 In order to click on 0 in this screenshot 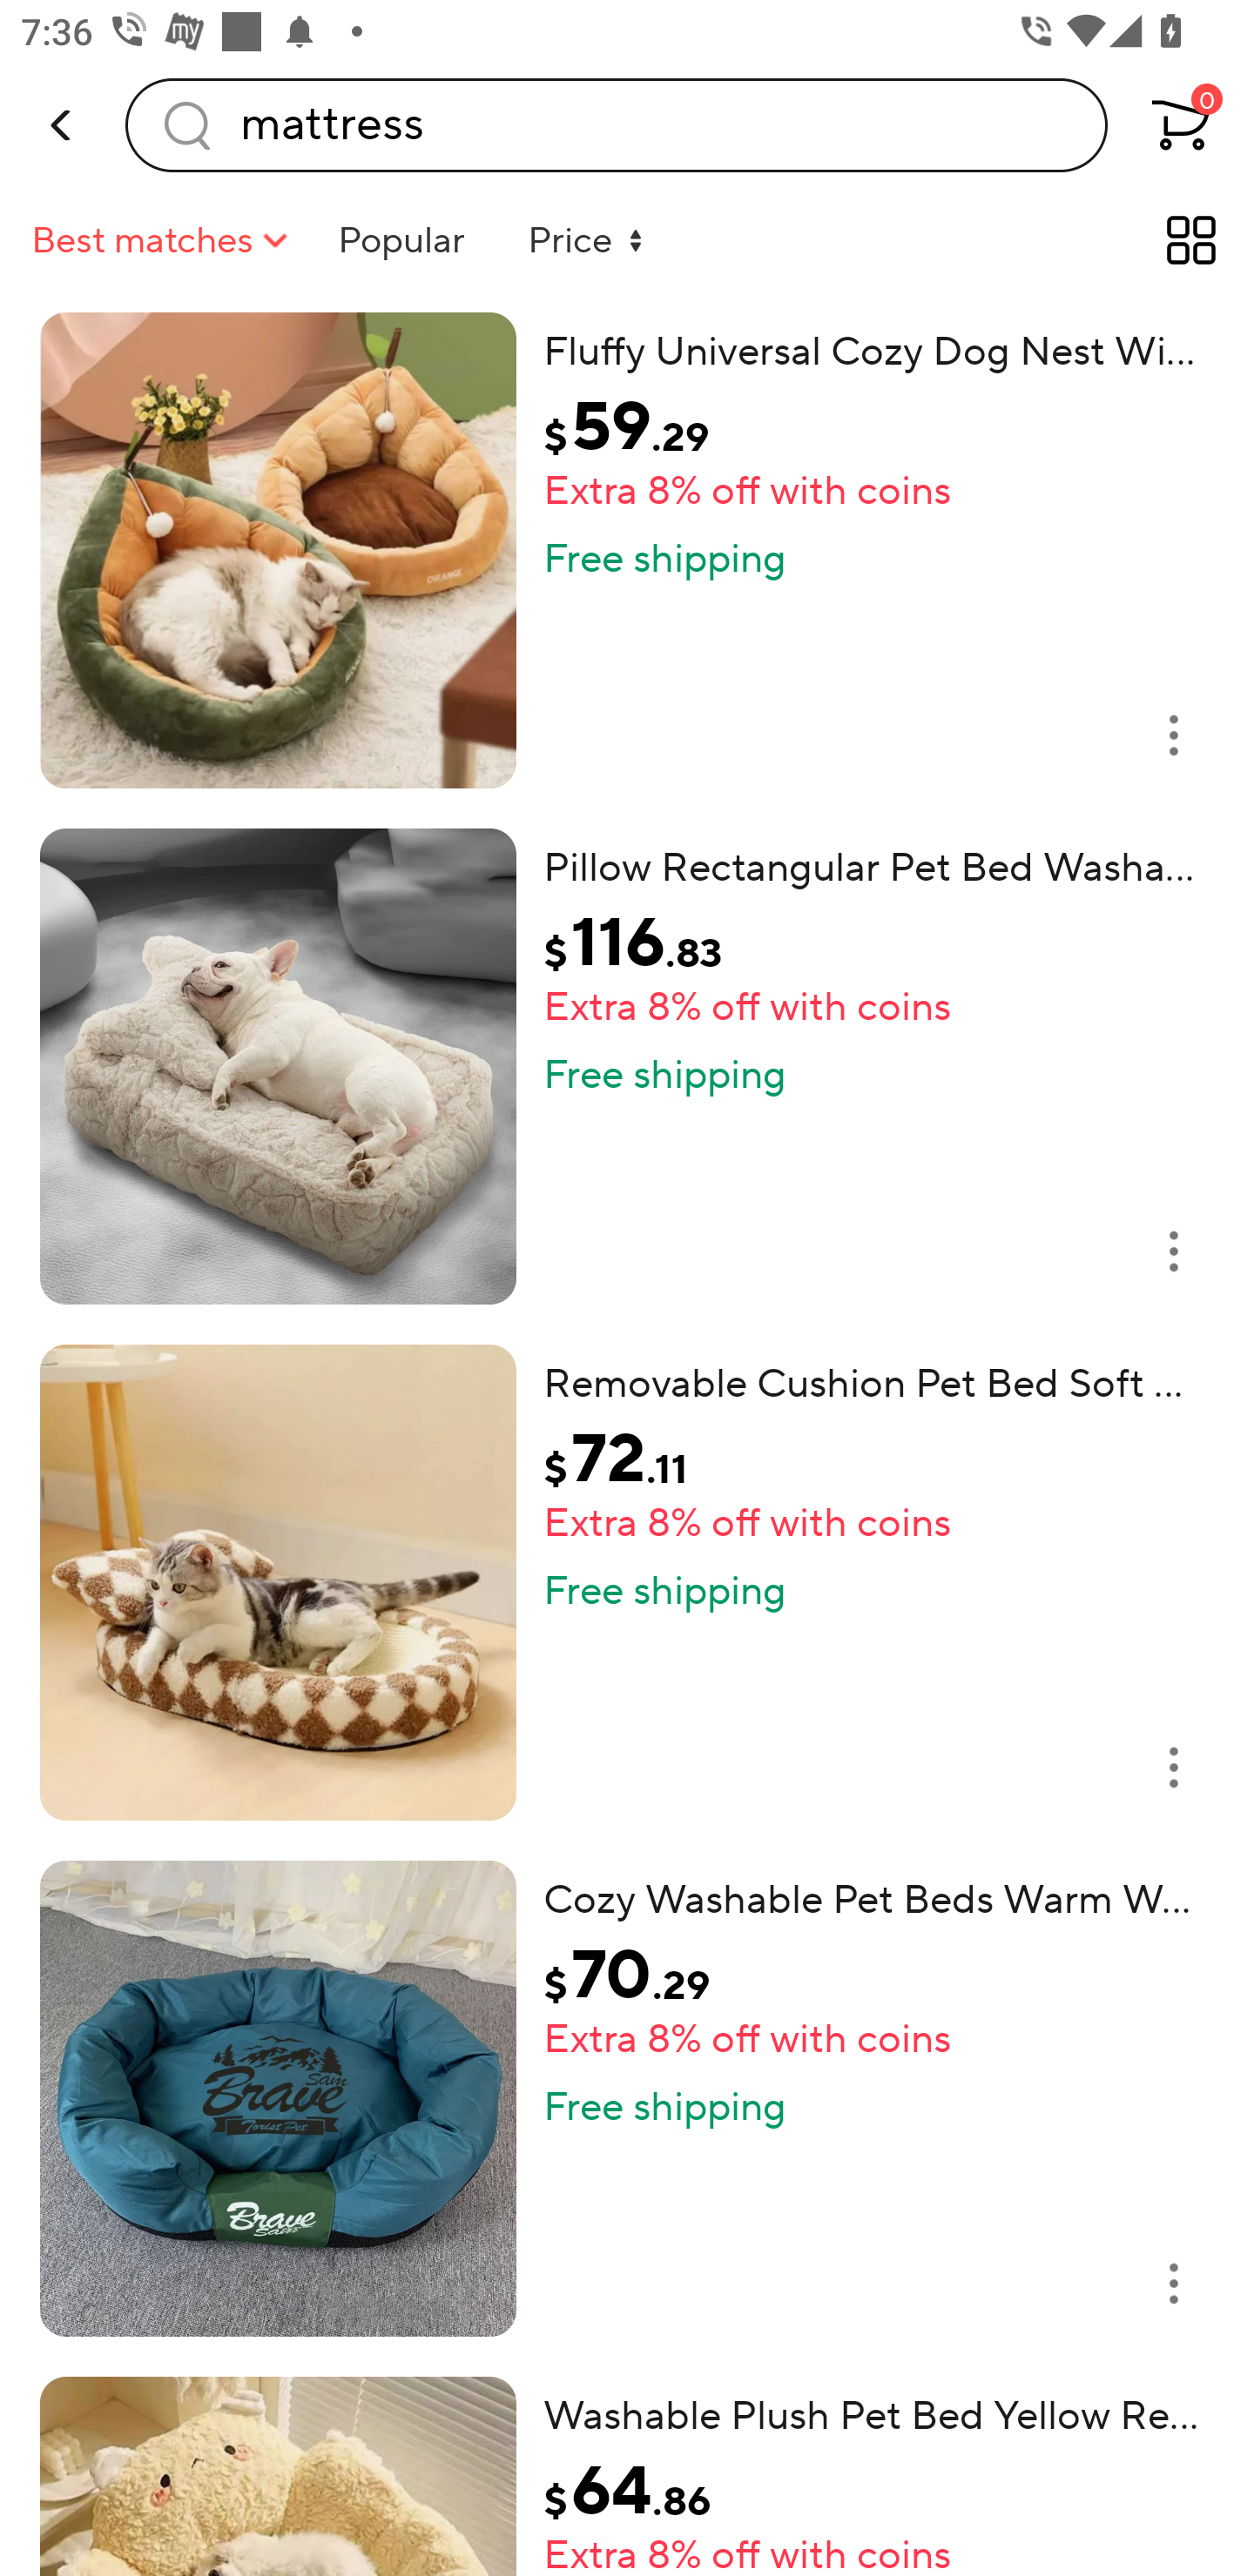, I will do `click(1197, 124)`.